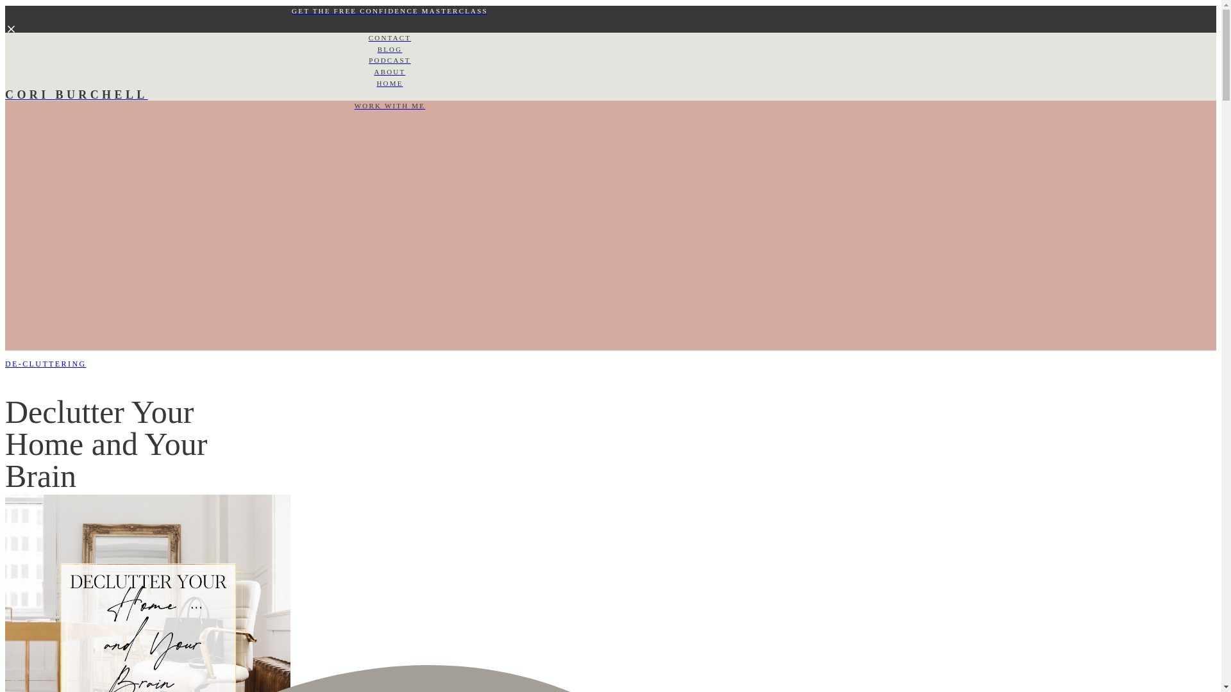 Image resolution: width=1231 pixels, height=692 pixels. Describe the element at coordinates (45, 363) in the screenshot. I see `DE-CLUTTERING` at that location.